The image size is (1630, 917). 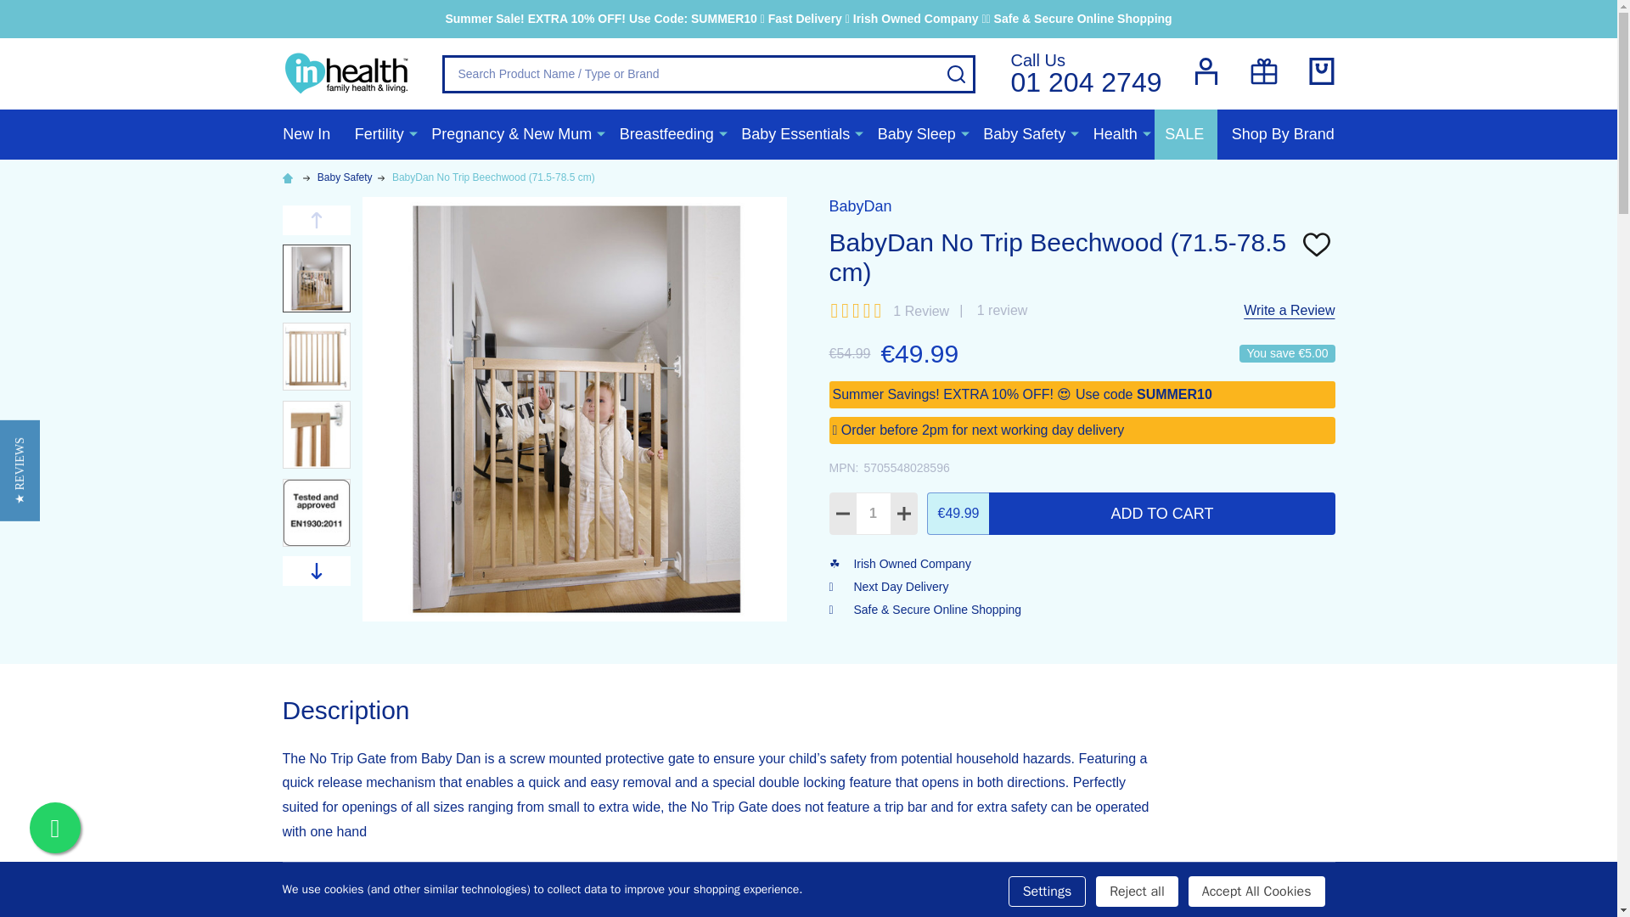 I want to click on New In, so click(x=306, y=134).